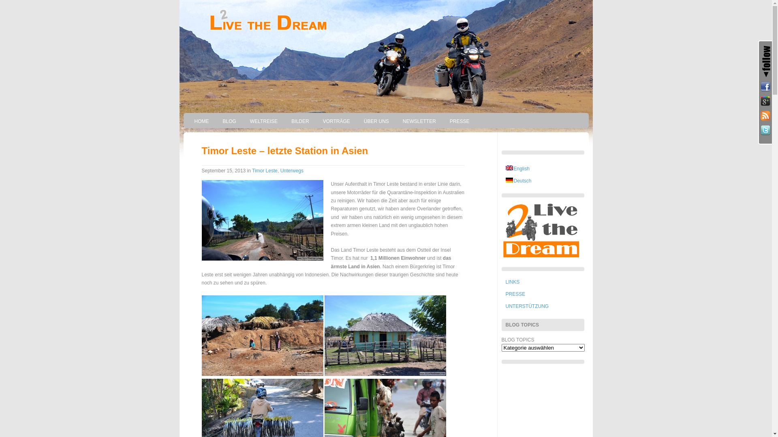  I want to click on BILDER, so click(300, 122).